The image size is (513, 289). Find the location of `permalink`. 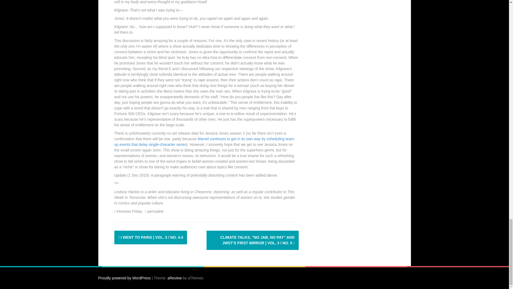

permalink is located at coordinates (155, 211).